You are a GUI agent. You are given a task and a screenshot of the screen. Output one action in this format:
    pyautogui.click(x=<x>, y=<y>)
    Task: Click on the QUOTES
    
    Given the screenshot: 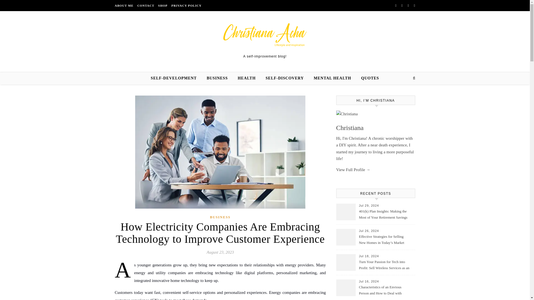 What is the action you would take?
    pyautogui.click(x=368, y=78)
    